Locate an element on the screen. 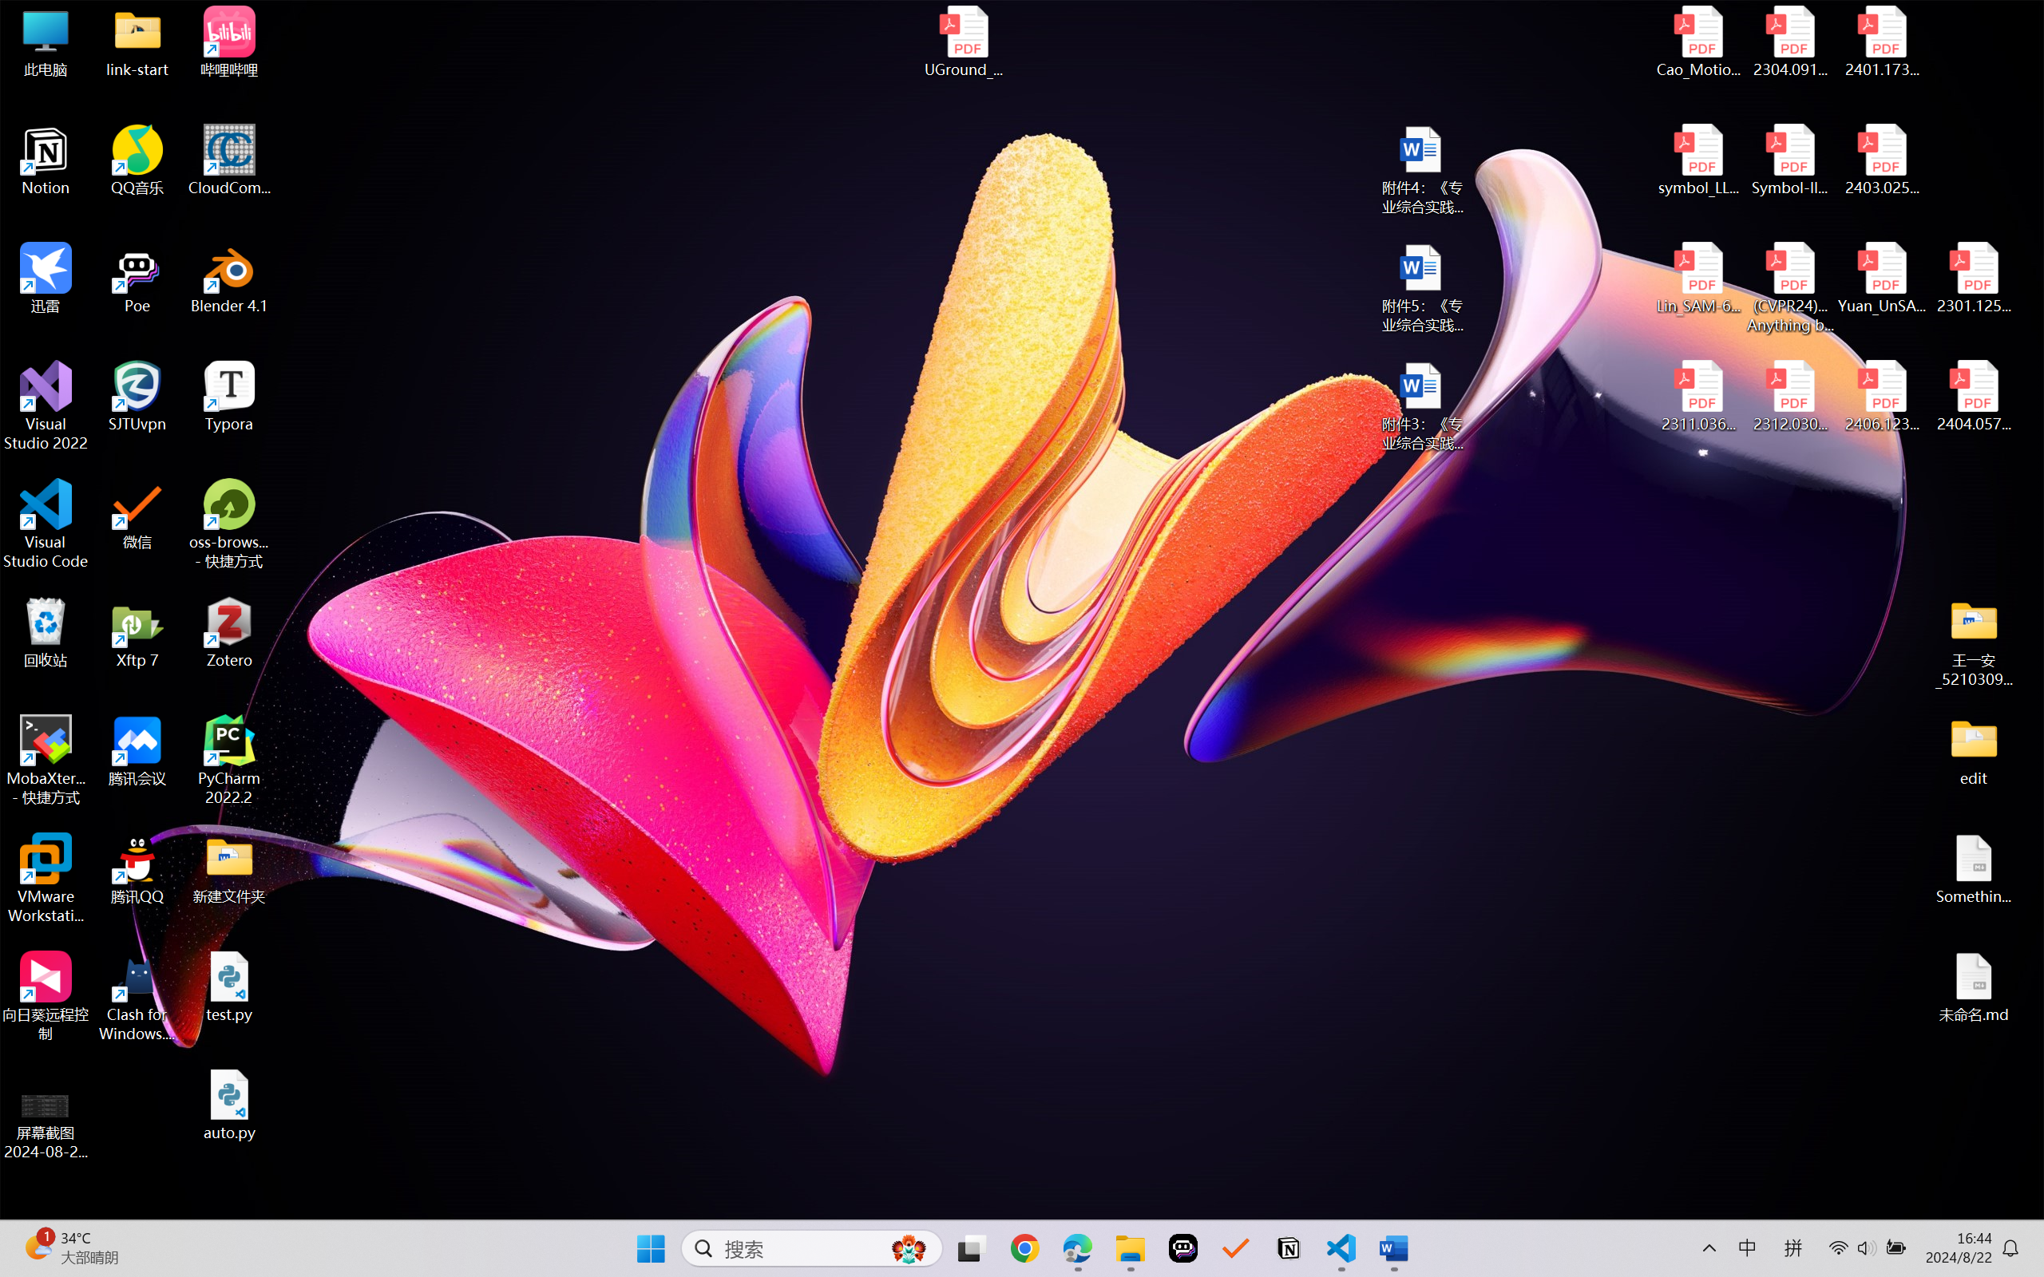 The height and width of the screenshot is (1277, 2044). PyCharm 2022.2 is located at coordinates (230, 760).